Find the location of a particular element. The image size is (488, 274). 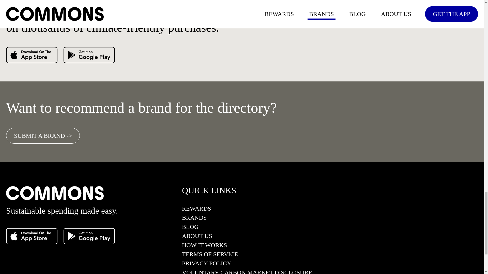

ABOUT US is located at coordinates (247, 237).